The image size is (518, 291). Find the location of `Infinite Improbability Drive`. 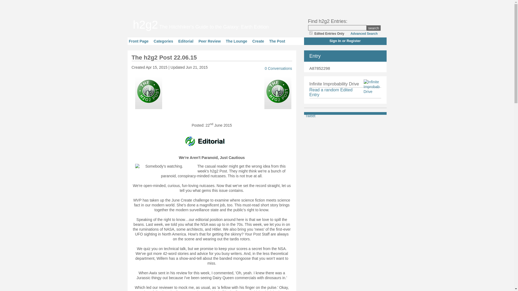

Infinite Improbability Drive is located at coordinates (331, 92).